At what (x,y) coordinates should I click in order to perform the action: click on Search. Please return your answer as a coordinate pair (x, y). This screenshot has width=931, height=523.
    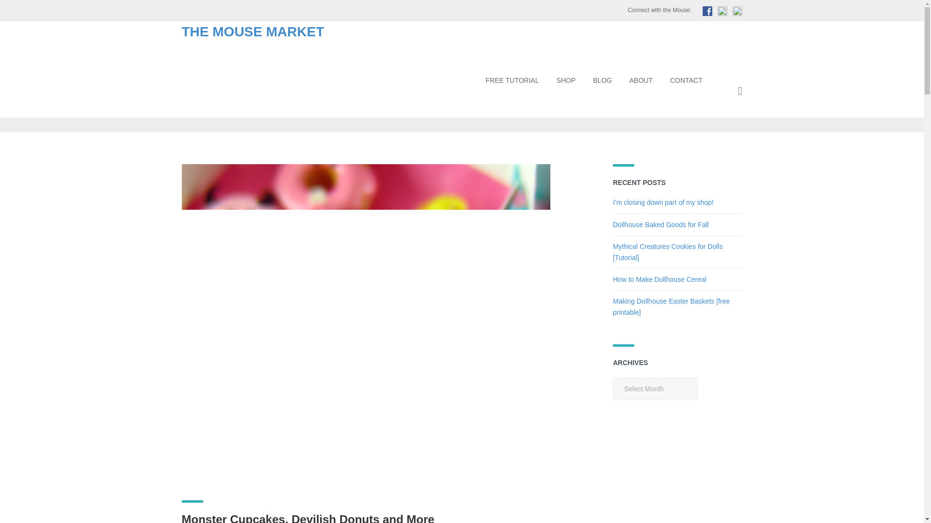
    Looking at the image, I should click on (701, 138).